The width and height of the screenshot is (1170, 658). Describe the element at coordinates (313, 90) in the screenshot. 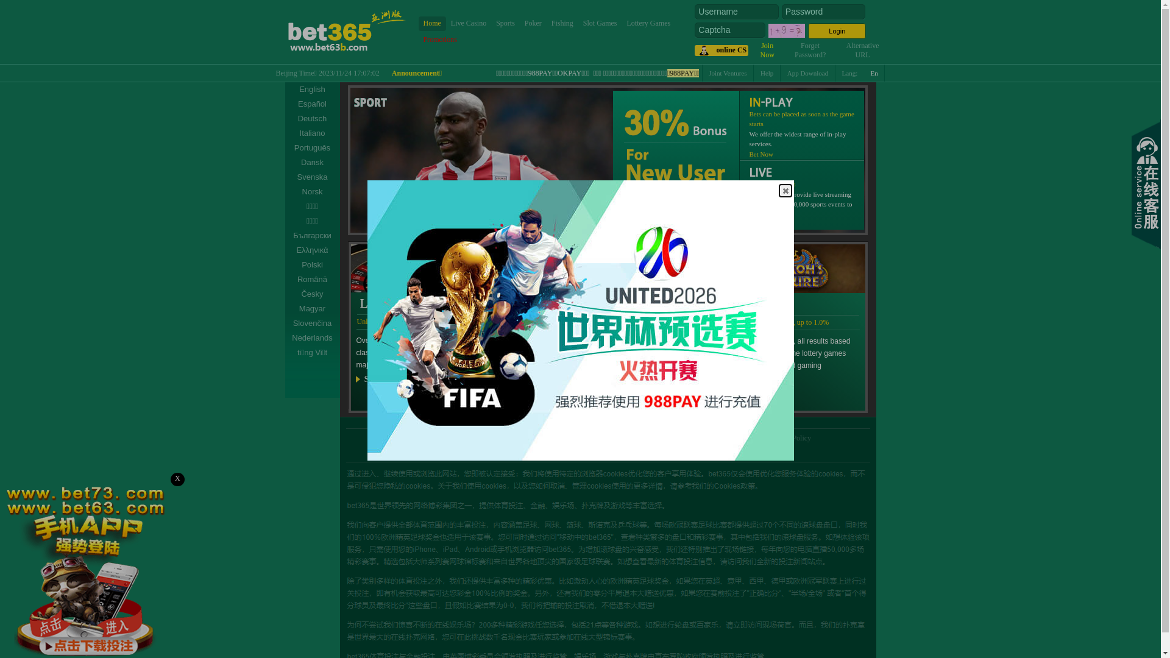

I see `English` at that location.